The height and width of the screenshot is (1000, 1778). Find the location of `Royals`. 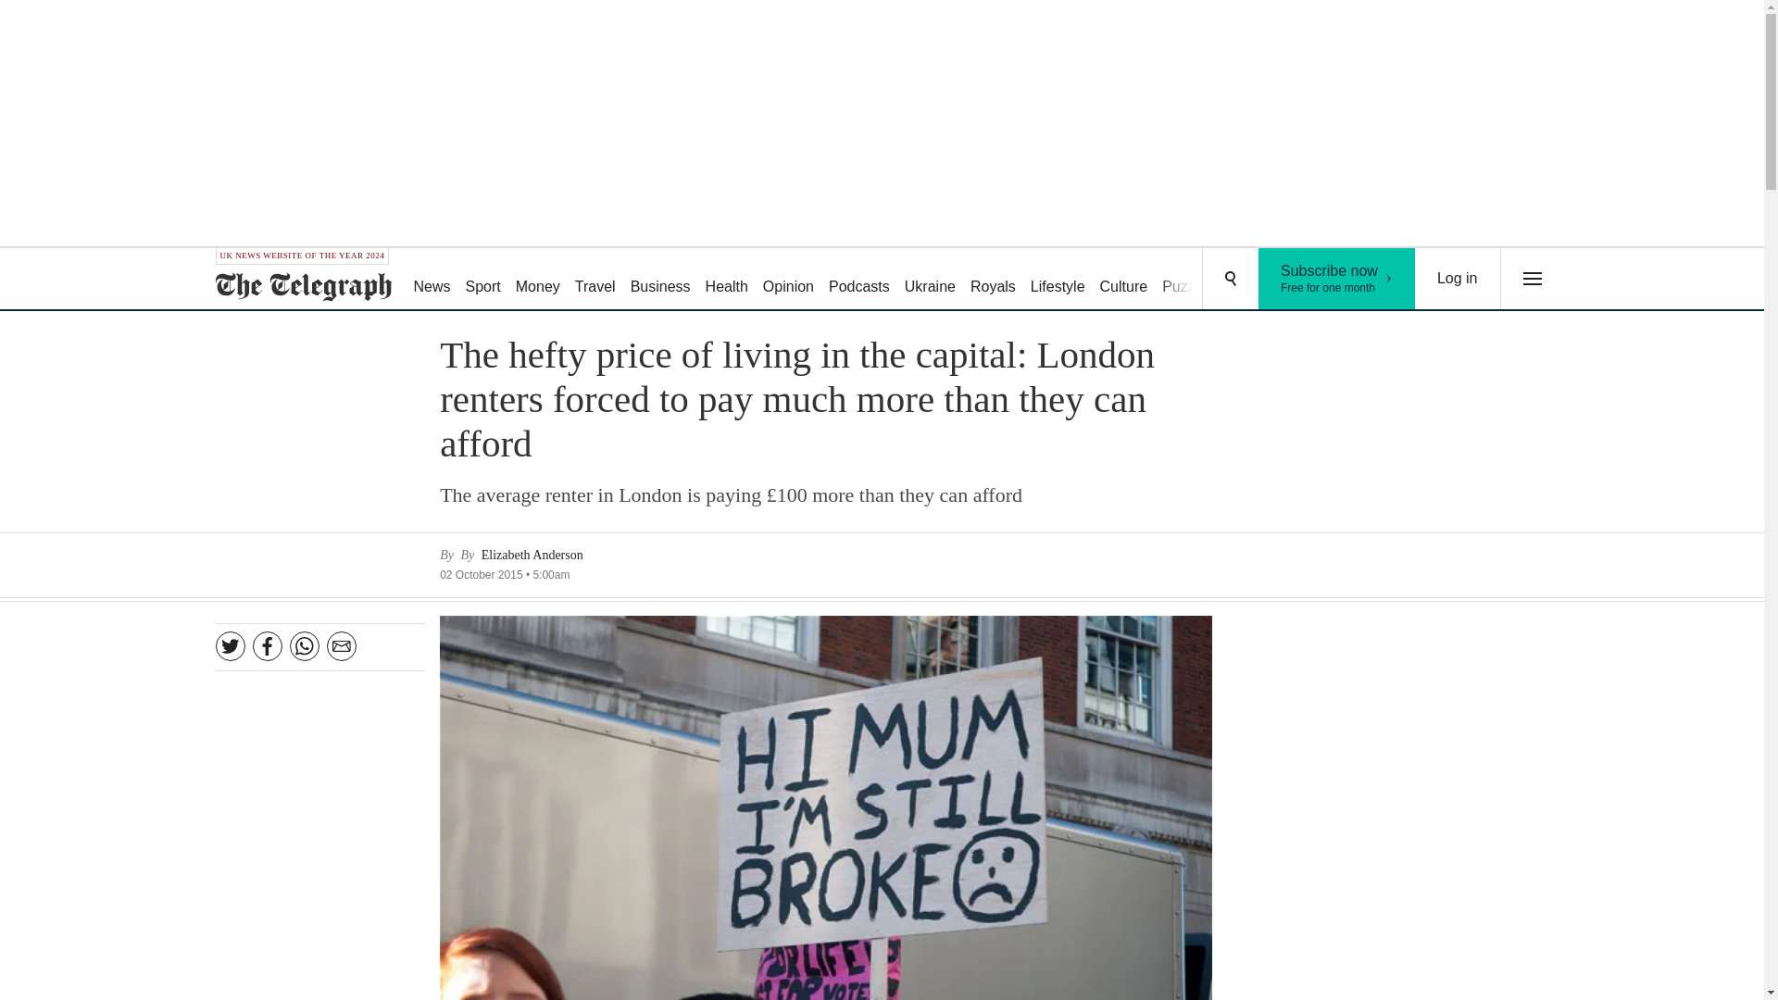

Royals is located at coordinates (930, 280).